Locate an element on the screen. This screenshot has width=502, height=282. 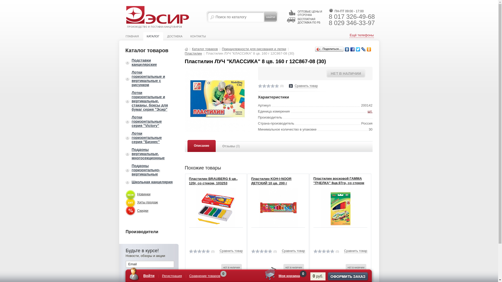
1 is located at coordinates (253, 251).